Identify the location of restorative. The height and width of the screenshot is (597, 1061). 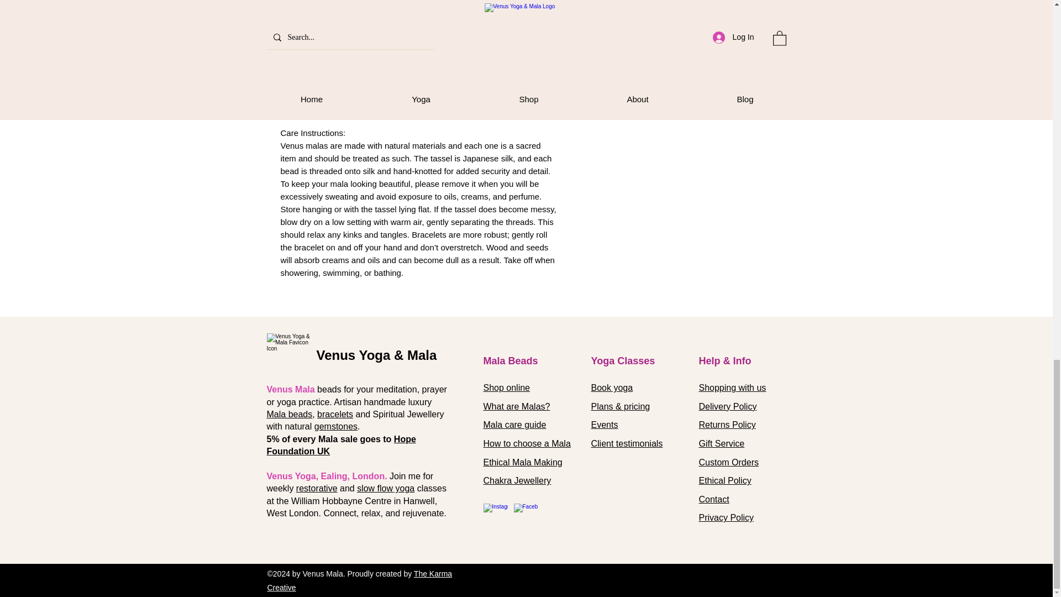
(316, 488).